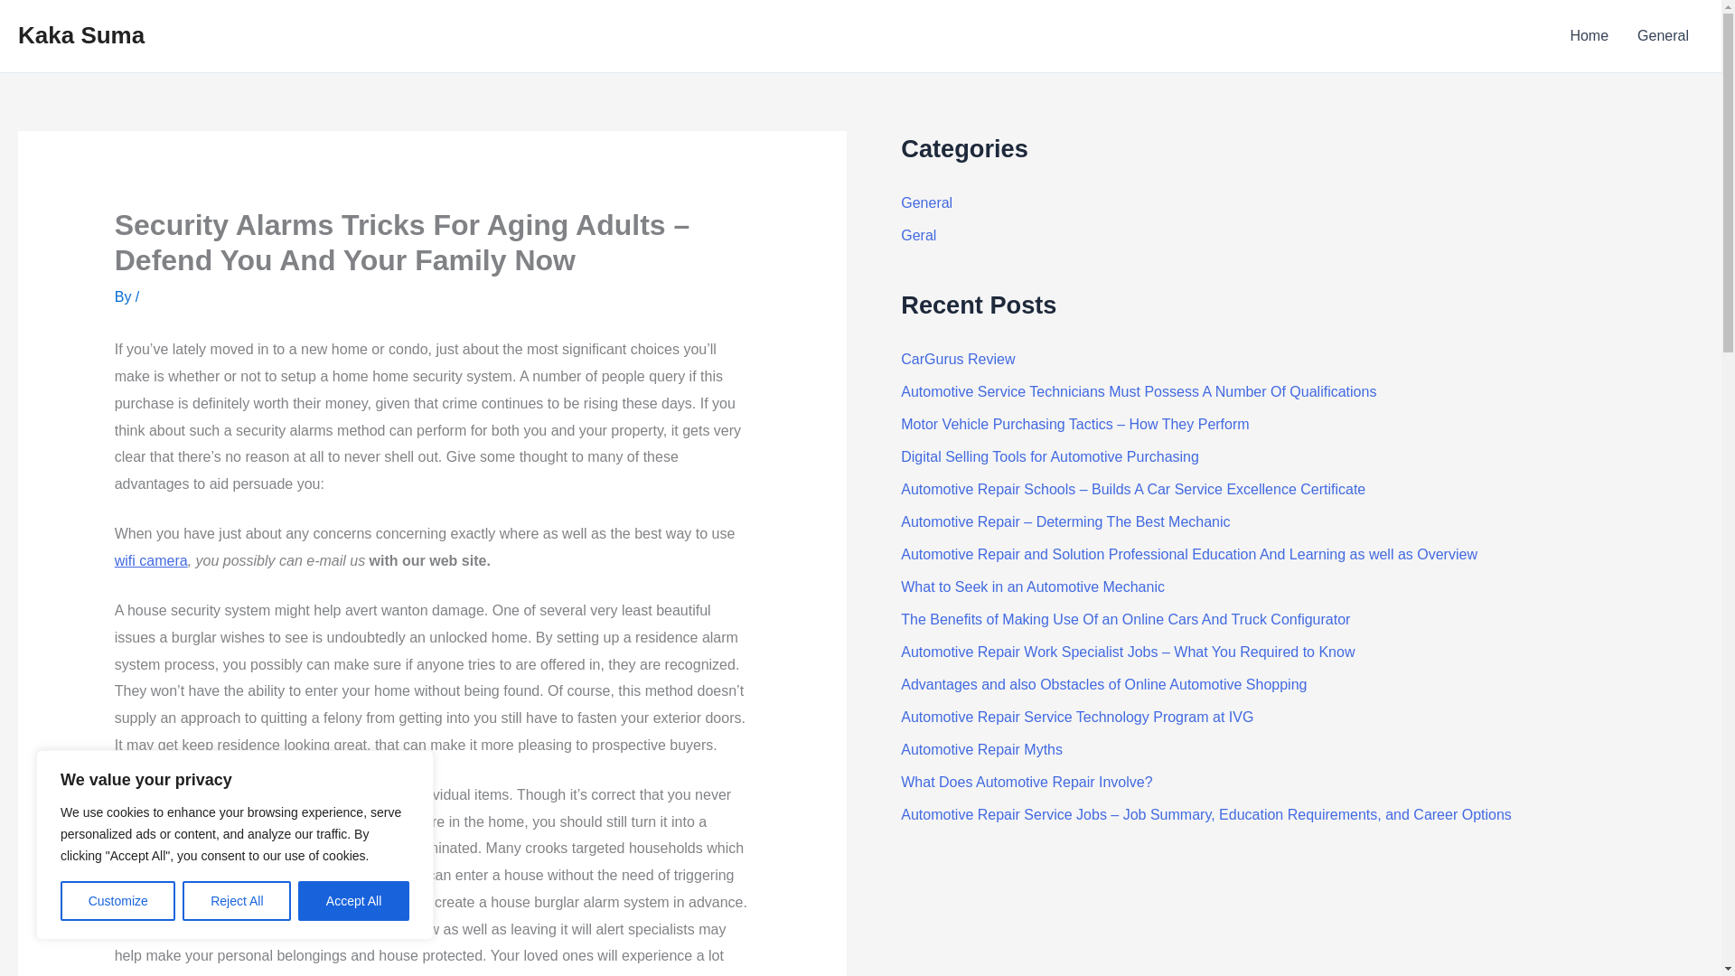 The height and width of the screenshot is (976, 1735). I want to click on General, so click(926, 202).